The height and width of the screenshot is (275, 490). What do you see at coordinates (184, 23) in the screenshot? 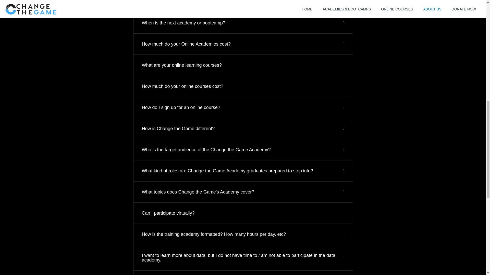
I see `When is the next academy or bootcamp?` at bounding box center [184, 23].